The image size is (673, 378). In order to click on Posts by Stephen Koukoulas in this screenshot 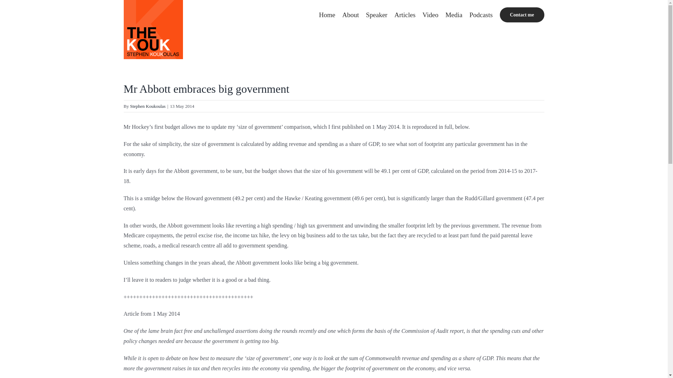, I will do `click(148, 106)`.